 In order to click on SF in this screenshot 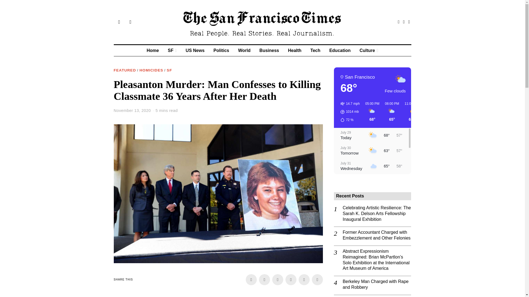, I will do `click(172, 51)`.